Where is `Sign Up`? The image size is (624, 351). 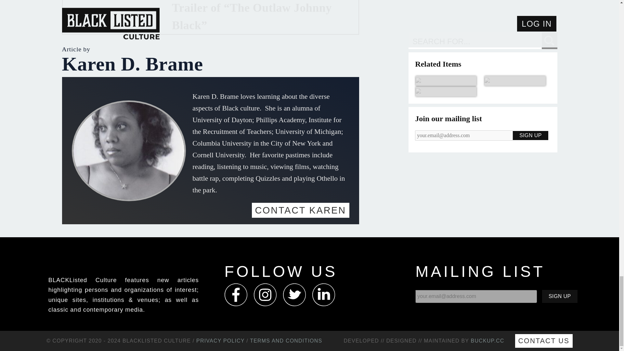 Sign Up is located at coordinates (560, 296).